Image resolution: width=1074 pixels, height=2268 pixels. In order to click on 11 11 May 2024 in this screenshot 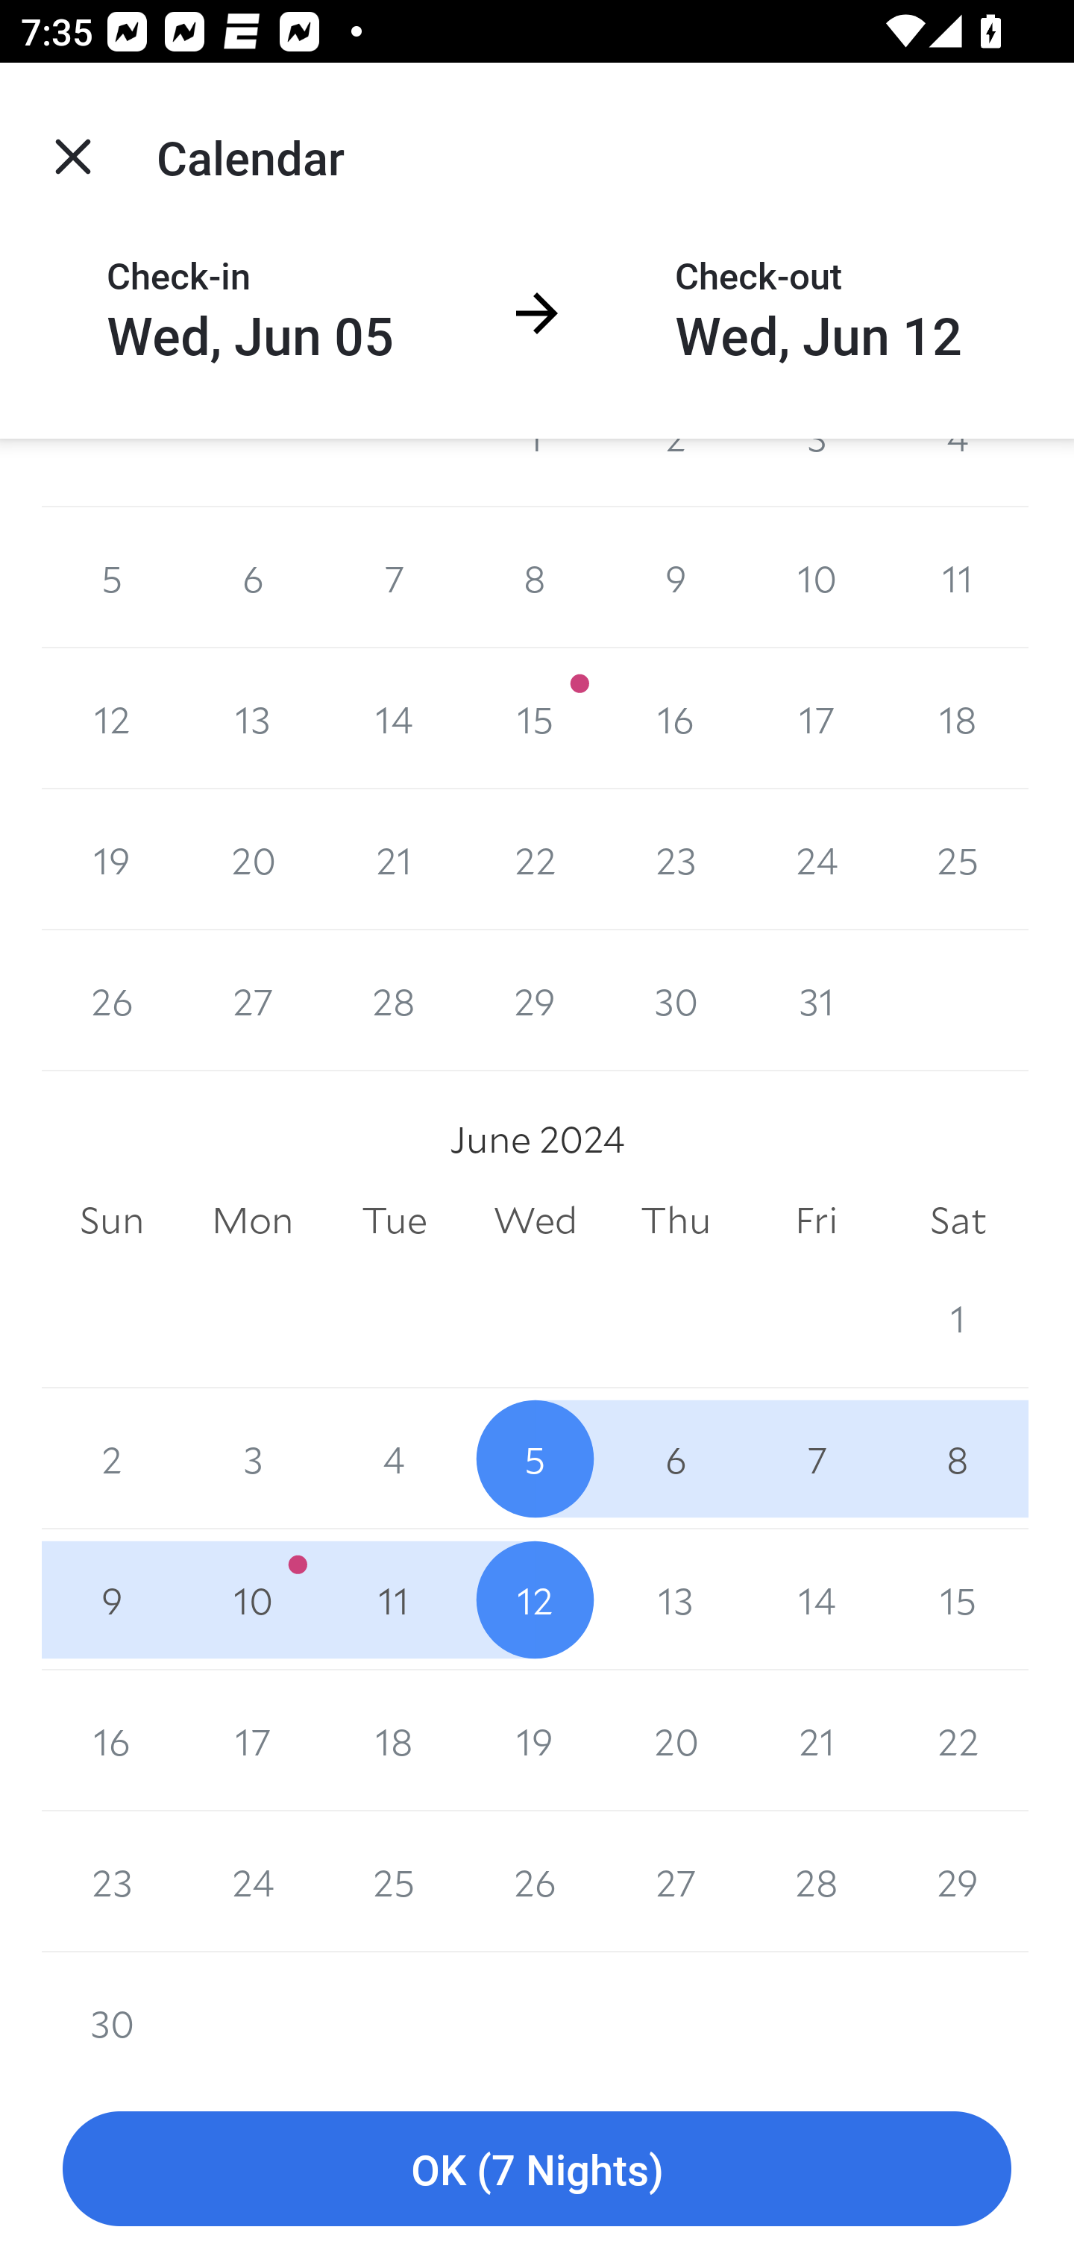, I will do `click(958, 577)`.